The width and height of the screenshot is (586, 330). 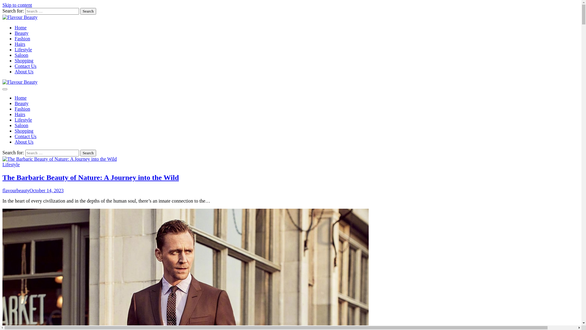 What do you see at coordinates (21, 125) in the screenshot?
I see `Saloon` at bounding box center [21, 125].